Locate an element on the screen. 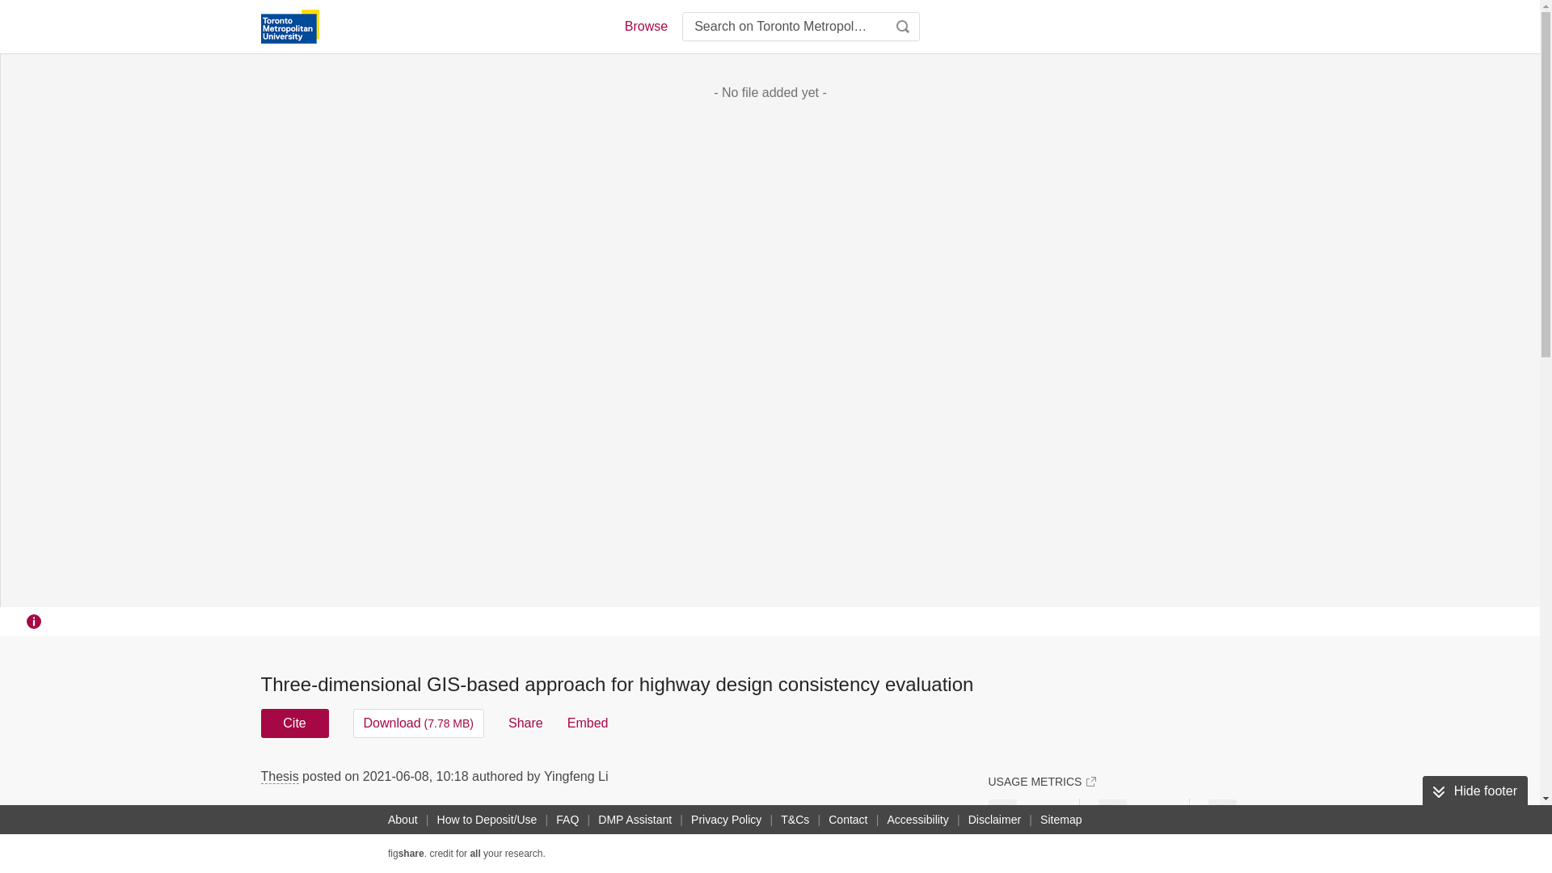  Embed is located at coordinates (588, 723).